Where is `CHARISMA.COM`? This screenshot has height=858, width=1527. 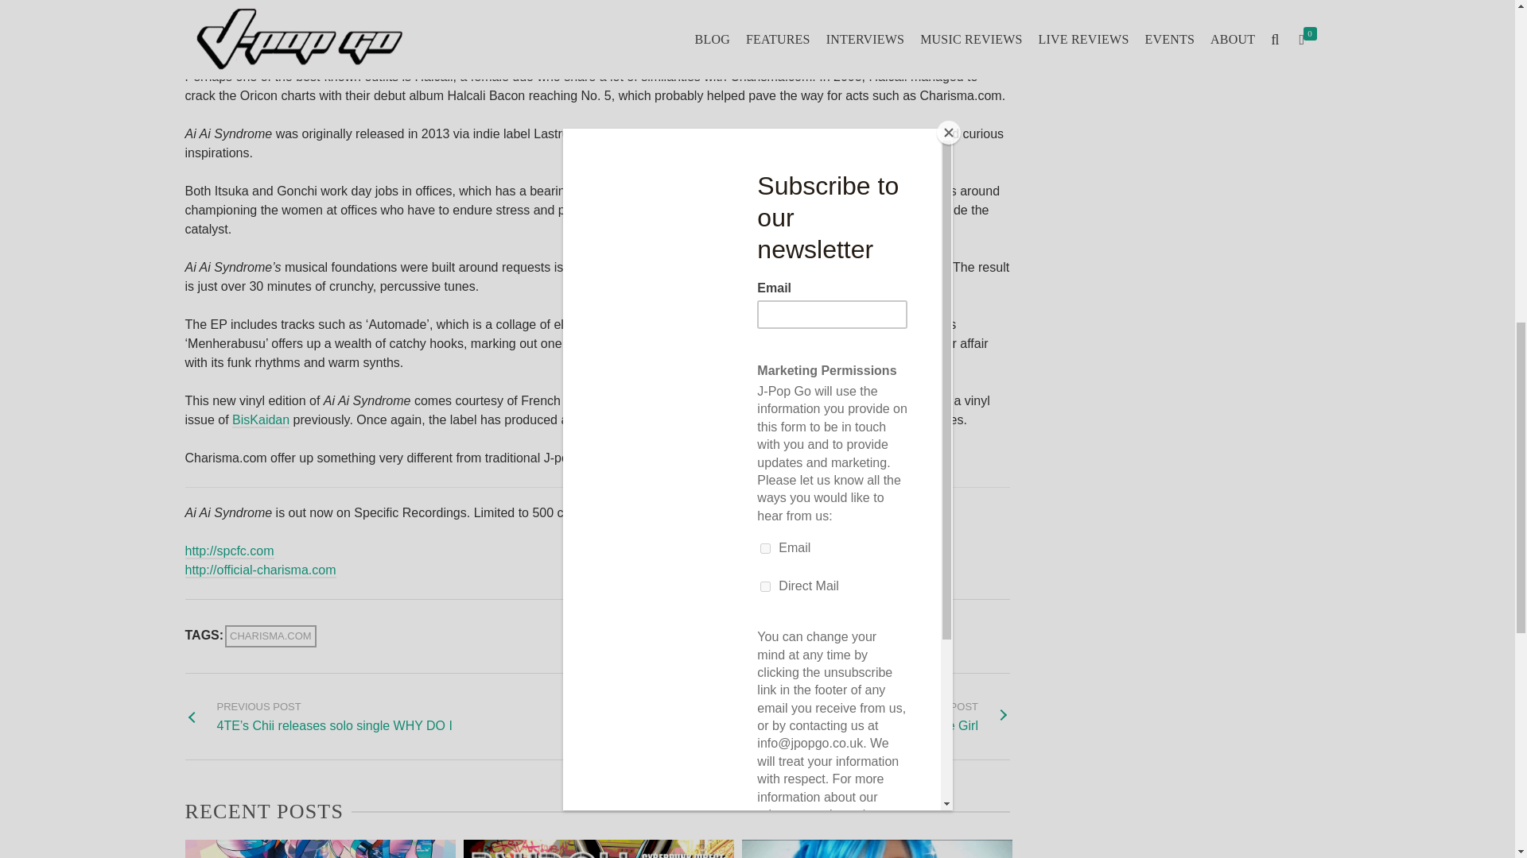 CHARISMA.COM is located at coordinates (270, 636).